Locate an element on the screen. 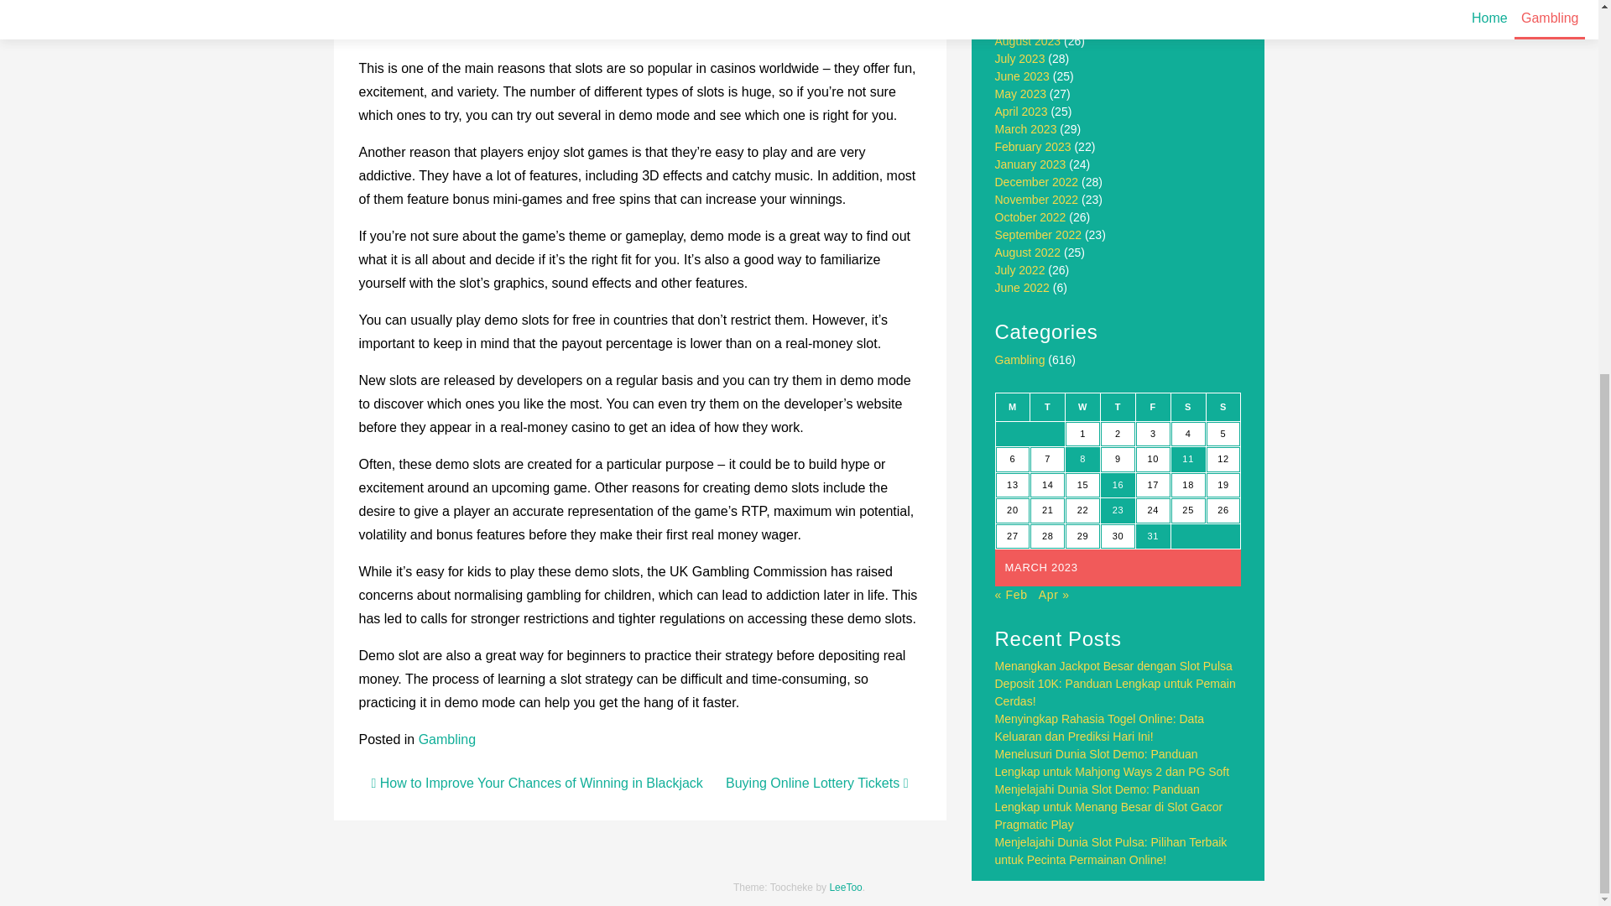  November 2022 is located at coordinates (1037, 200).